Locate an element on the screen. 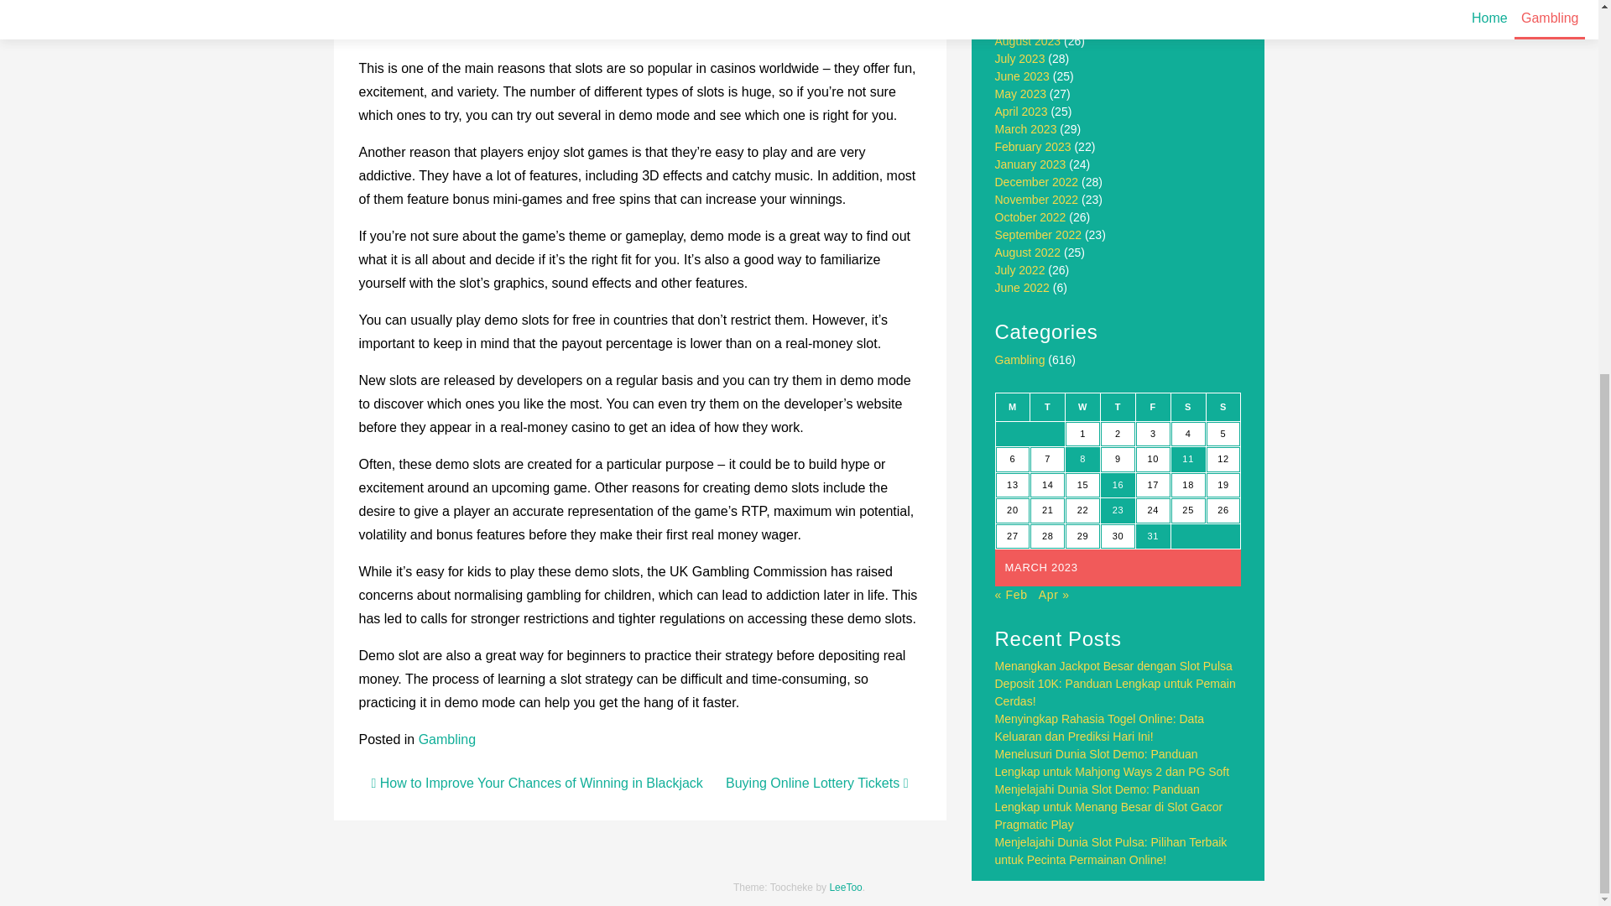  November 2022 is located at coordinates (1037, 200).